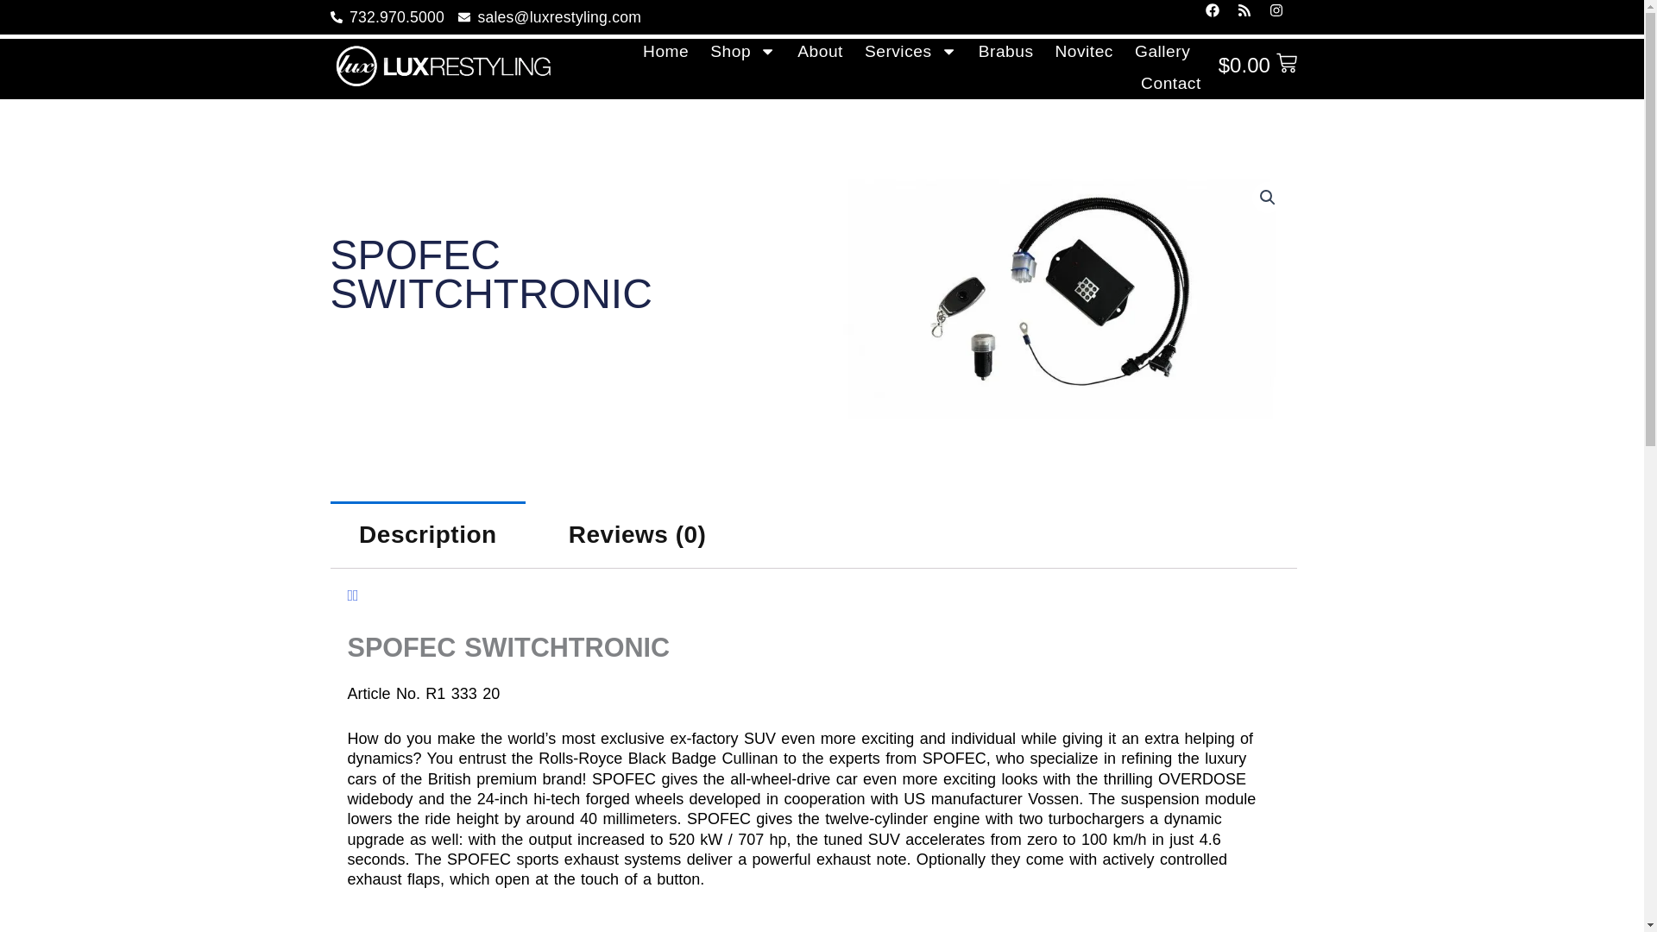  Describe the element at coordinates (1251, 17) in the screenshot. I see `Rss` at that location.